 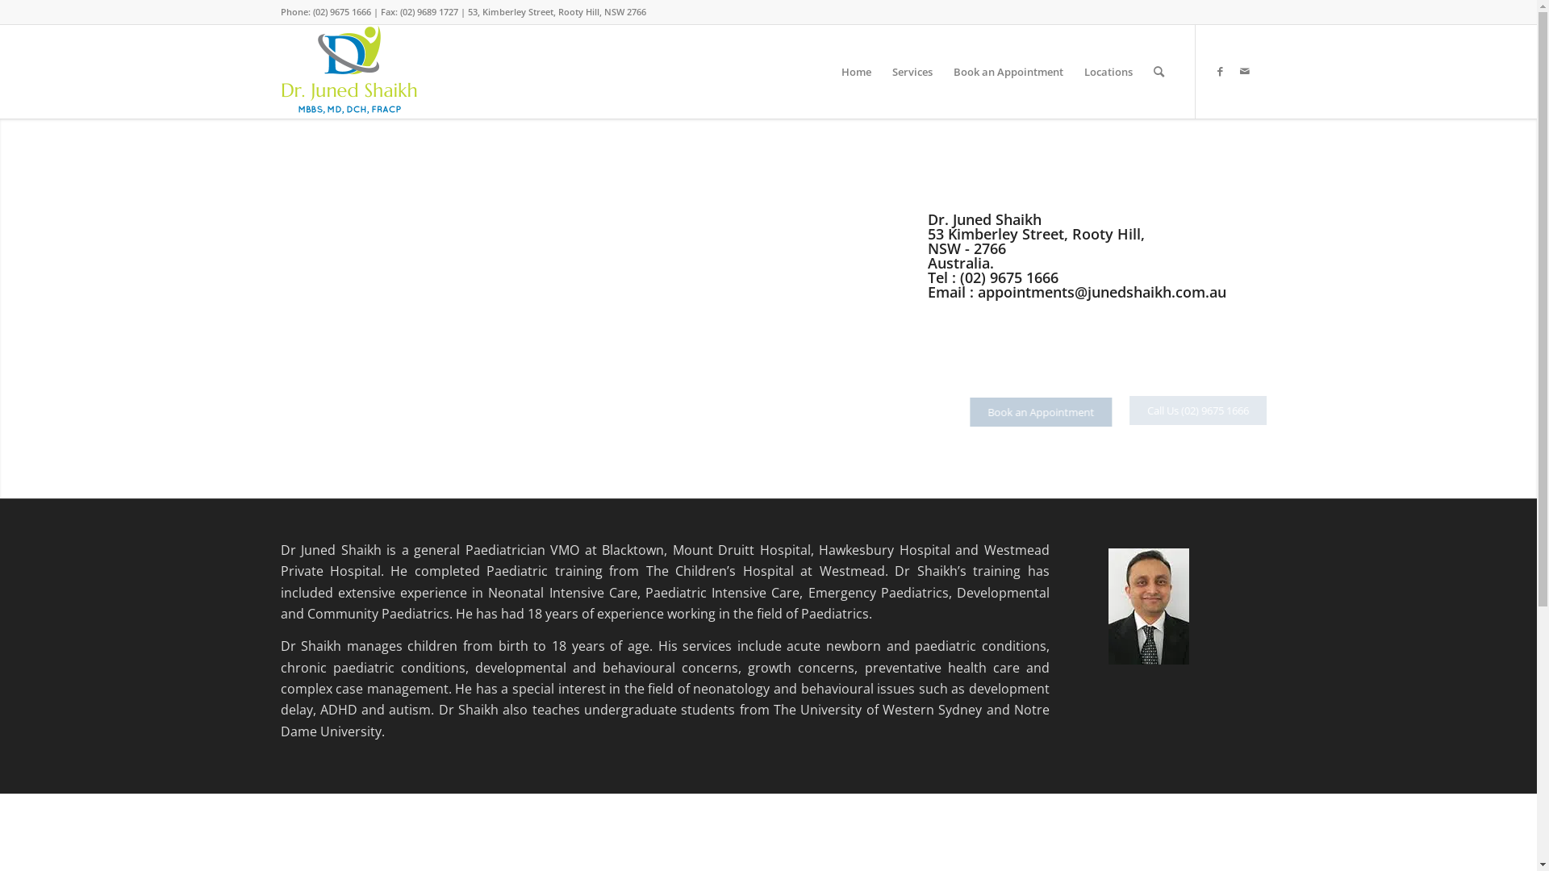 I want to click on Home, so click(x=857, y=72).